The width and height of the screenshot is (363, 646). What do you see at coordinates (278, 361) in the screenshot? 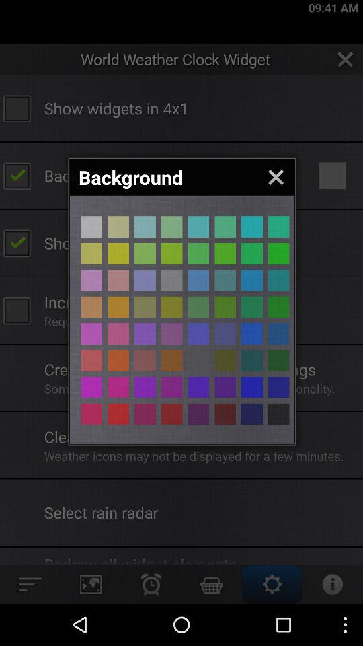
I see `background color design` at bounding box center [278, 361].